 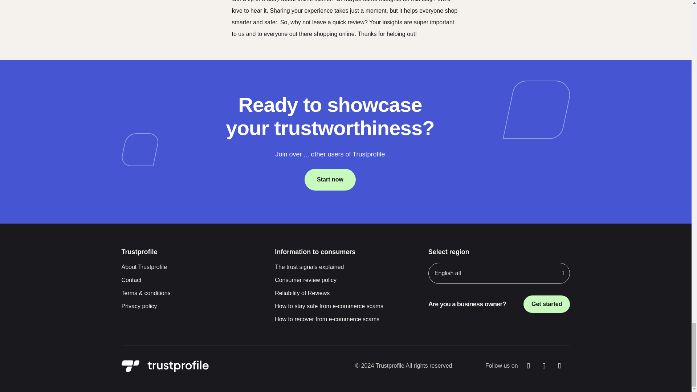 What do you see at coordinates (544, 366) in the screenshot?
I see `Instagram` at bounding box center [544, 366].